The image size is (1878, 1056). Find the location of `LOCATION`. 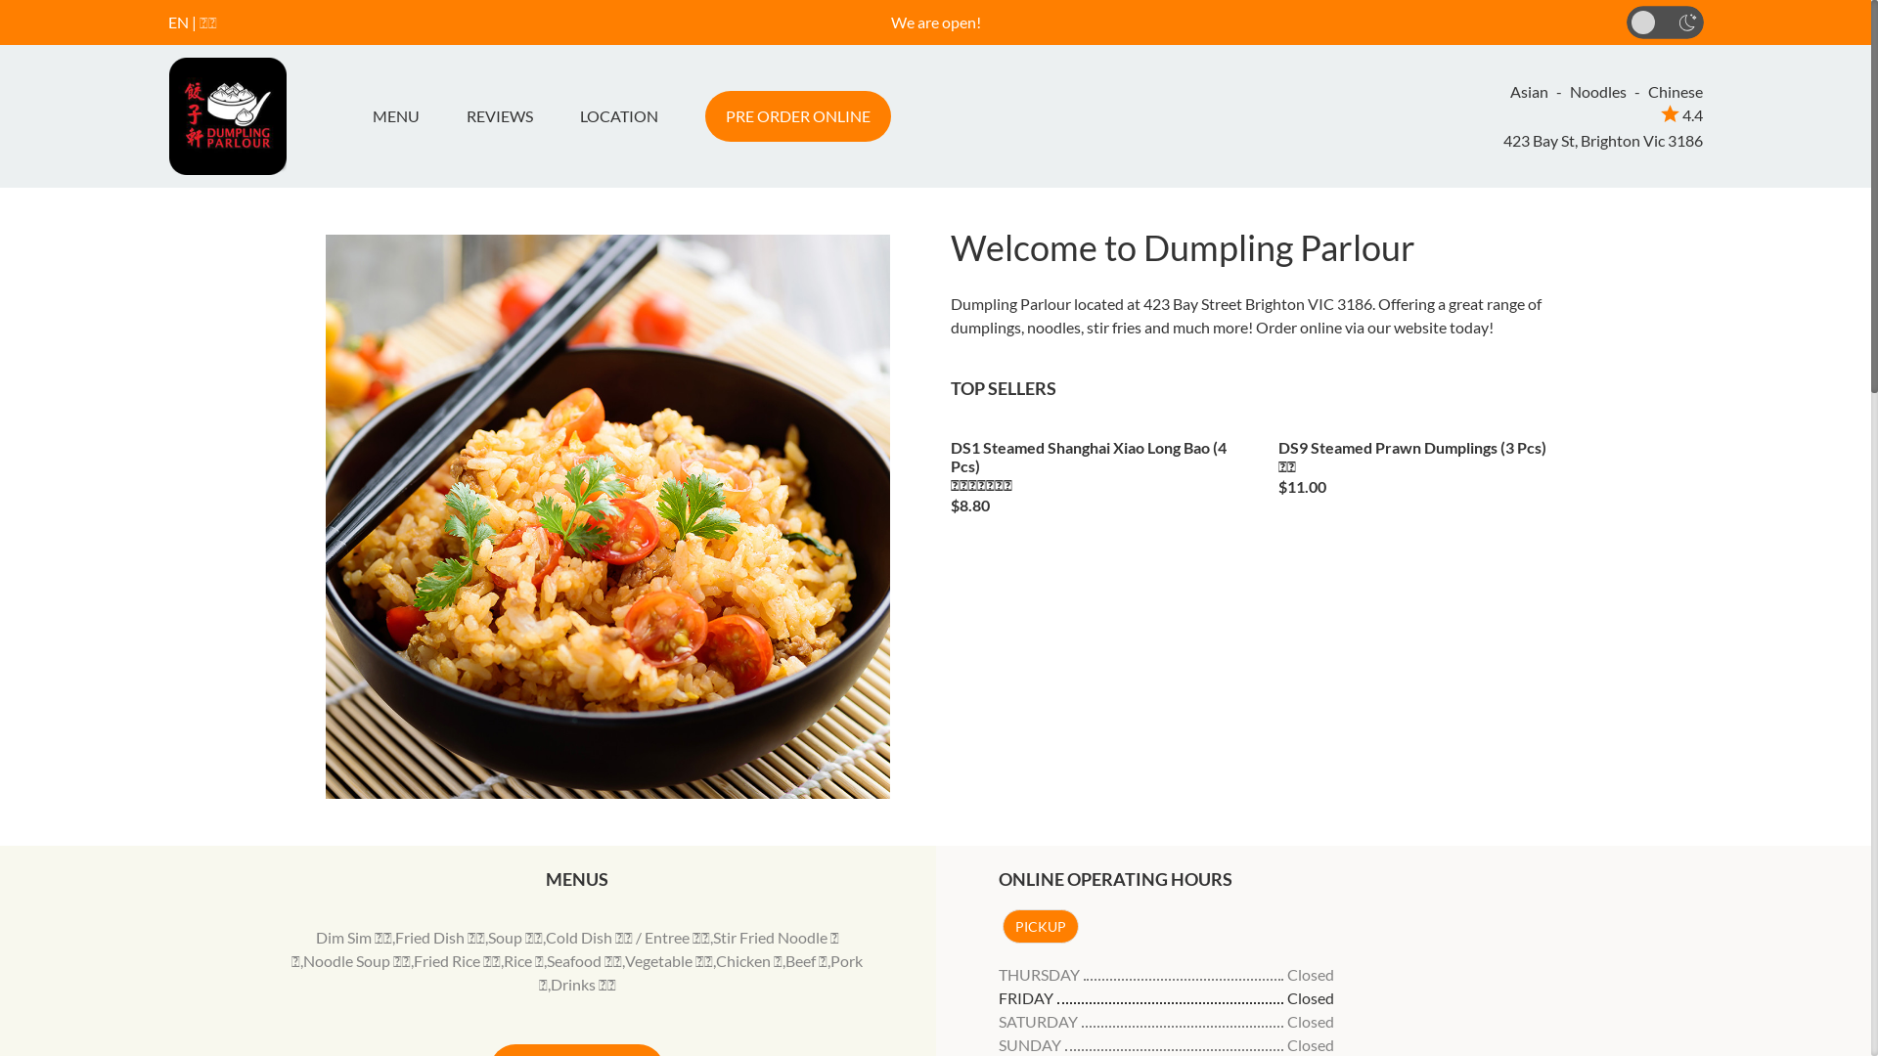

LOCATION is located at coordinates (618, 116).